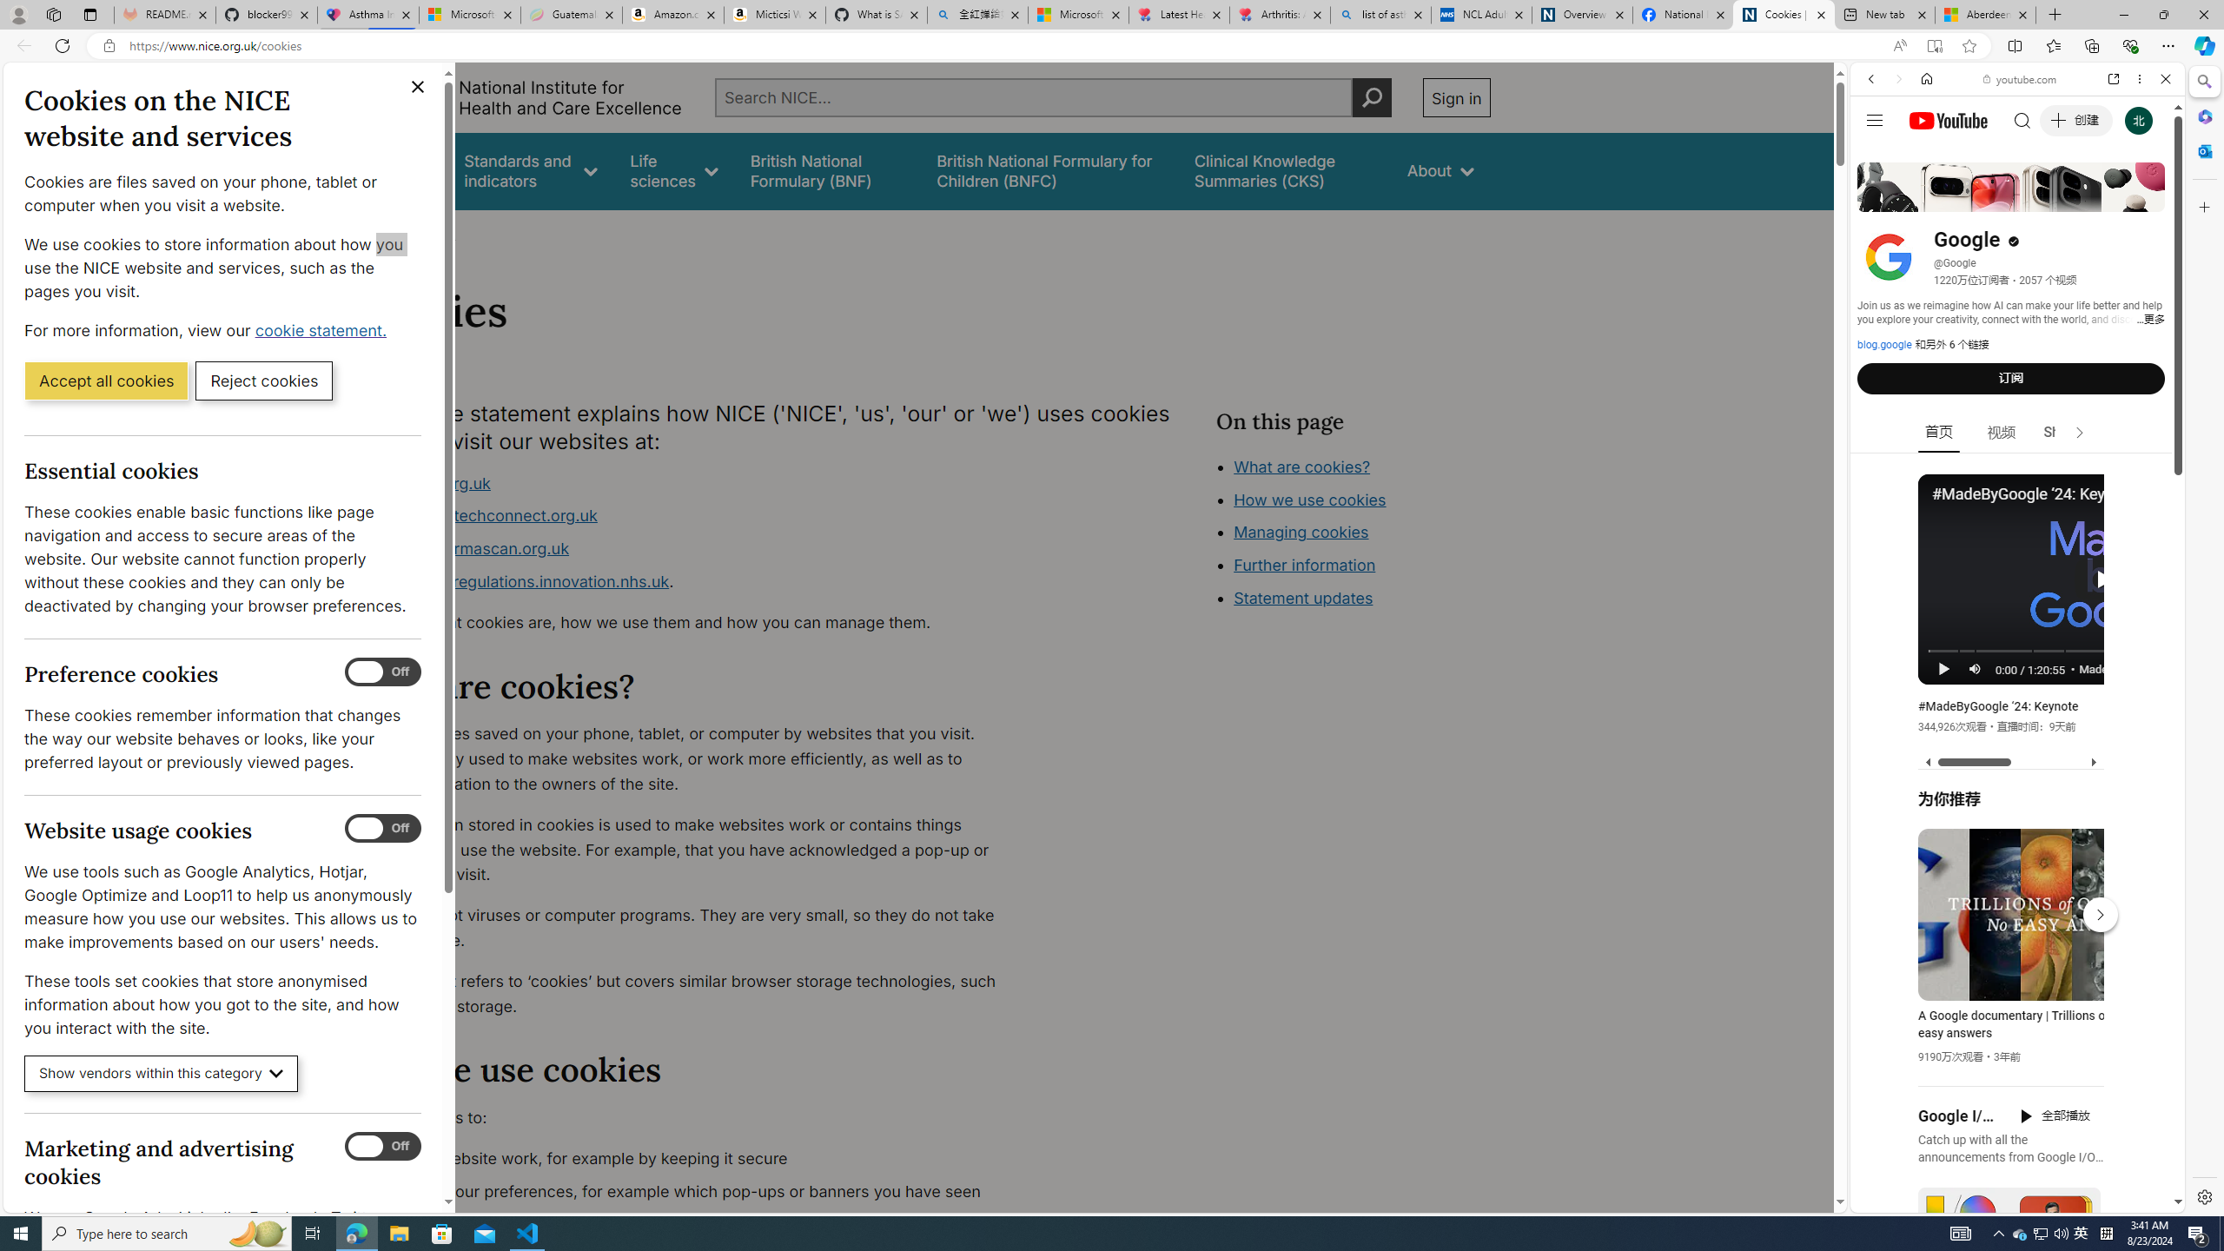 The image size is (2224, 1251). What do you see at coordinates (2080, 433) in the screenshot?
I see `AutomationID: right` at bounding box center [2080, 433].